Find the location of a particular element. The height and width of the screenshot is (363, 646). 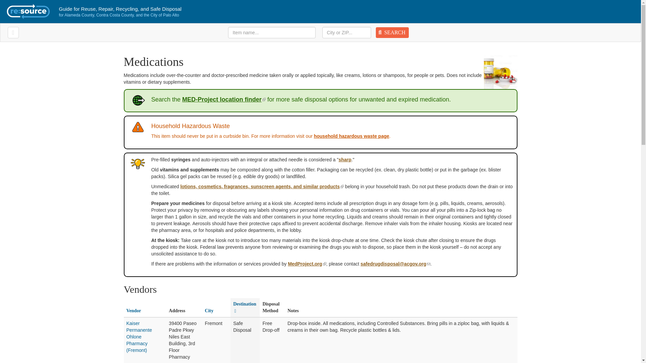

City is located at coordinates (209, 311).